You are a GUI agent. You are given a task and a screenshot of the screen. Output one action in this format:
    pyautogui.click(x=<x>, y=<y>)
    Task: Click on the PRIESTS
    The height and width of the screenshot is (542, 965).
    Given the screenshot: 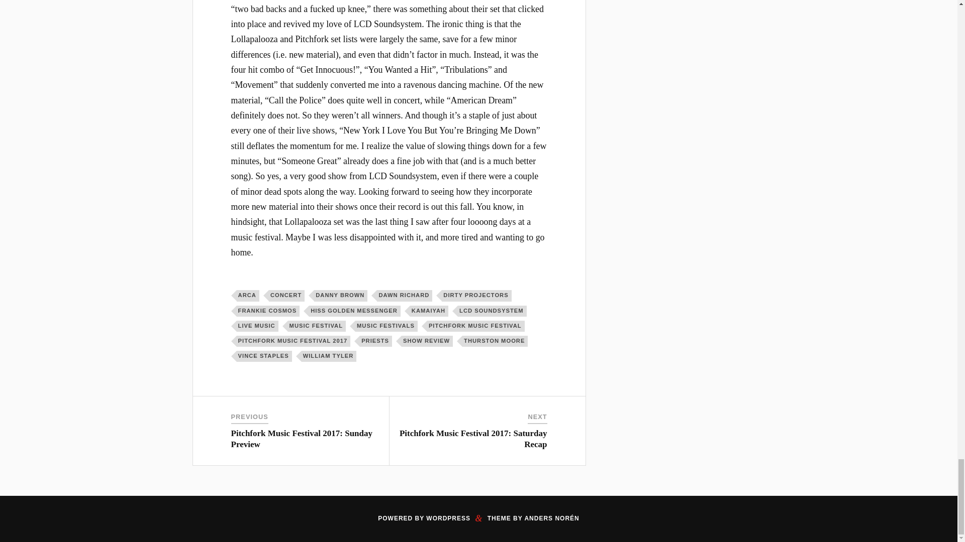 What is the action you would take?
    pyautogui.click(x=376, y=341)
    